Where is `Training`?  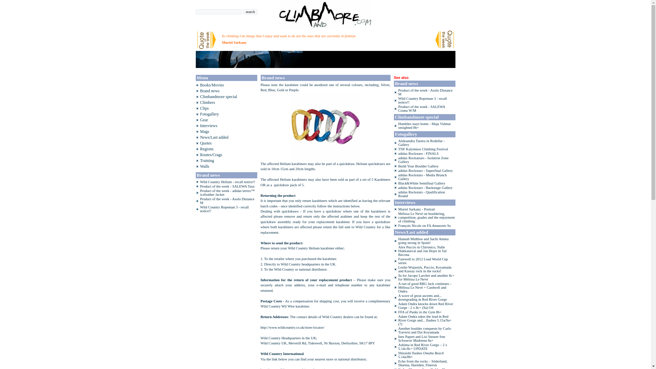 Training is located at coordinates (207, 161).